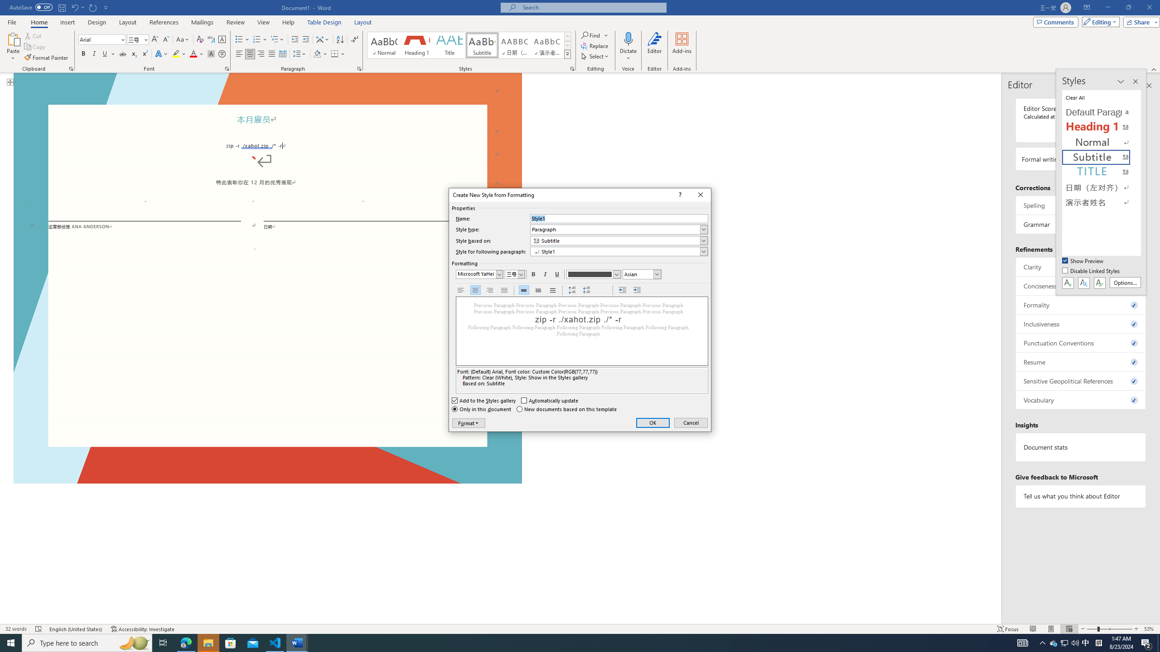  I want to click on Vocabulary, 0 issues. Press space or enter to review items., so click(1081, 400).